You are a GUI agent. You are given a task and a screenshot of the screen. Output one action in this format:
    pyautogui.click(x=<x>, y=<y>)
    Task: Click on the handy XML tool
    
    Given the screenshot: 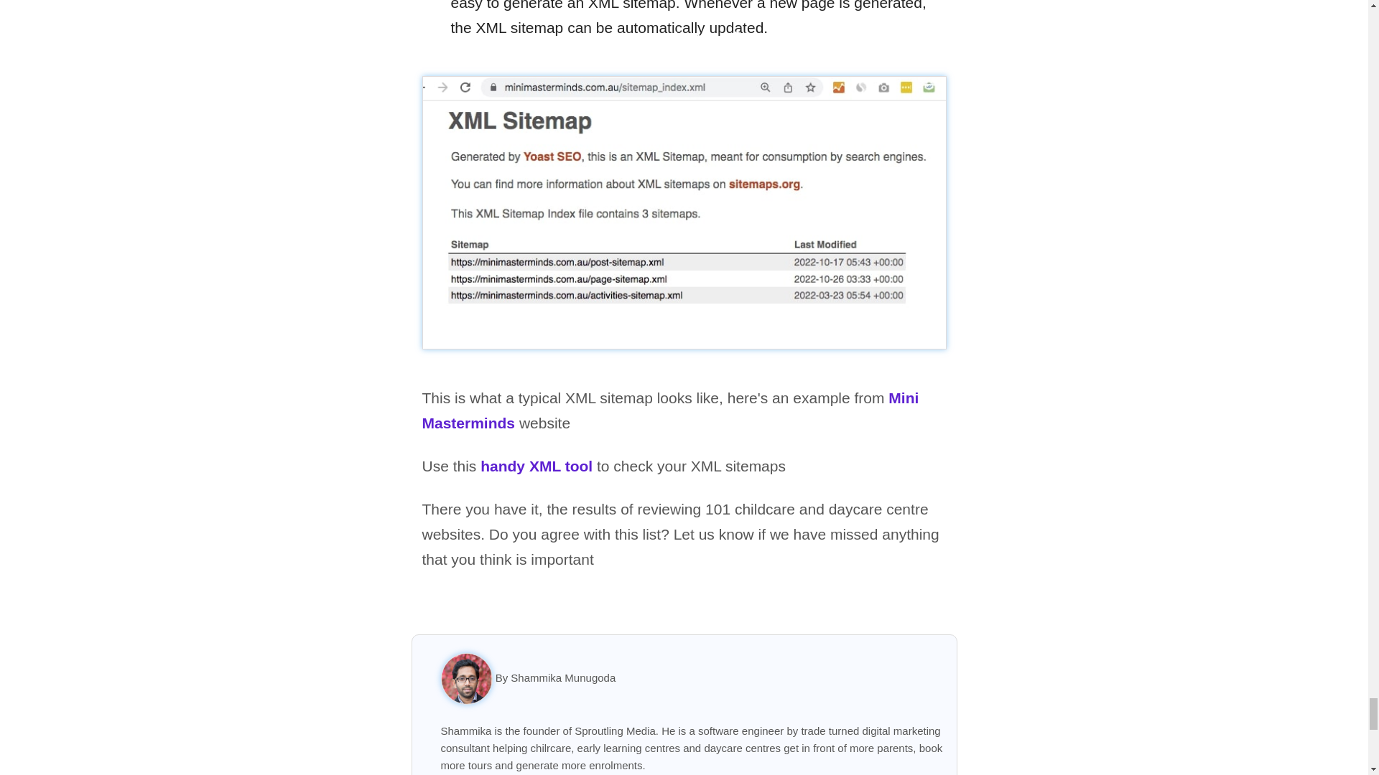 What is the action you would take?
    pyautogui.click(x=536, y=466)
    